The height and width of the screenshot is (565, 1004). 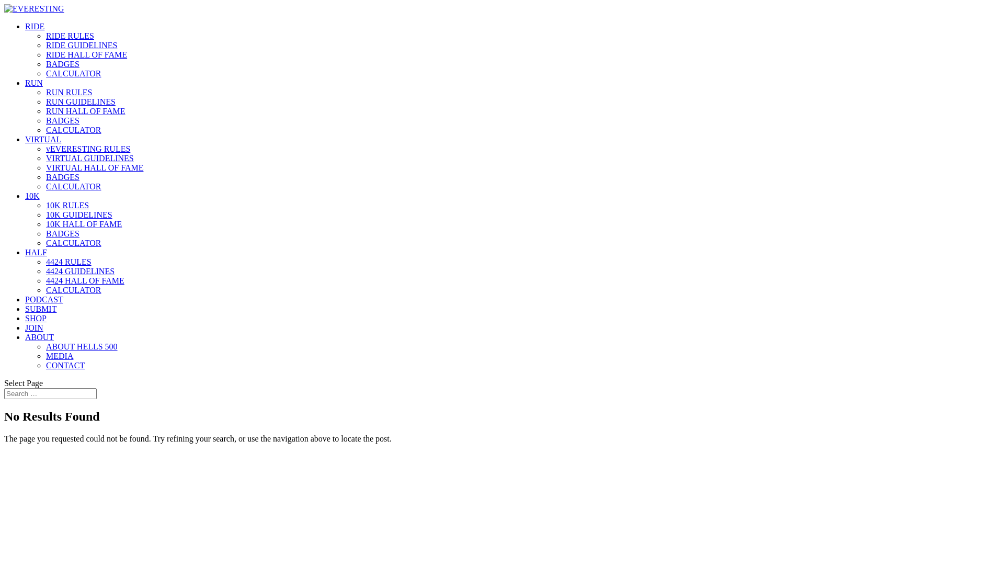 What do you see at coordinates (74, 73) in the screenshot?
I see `CALCULATOR` at bounding box center [74, 73].